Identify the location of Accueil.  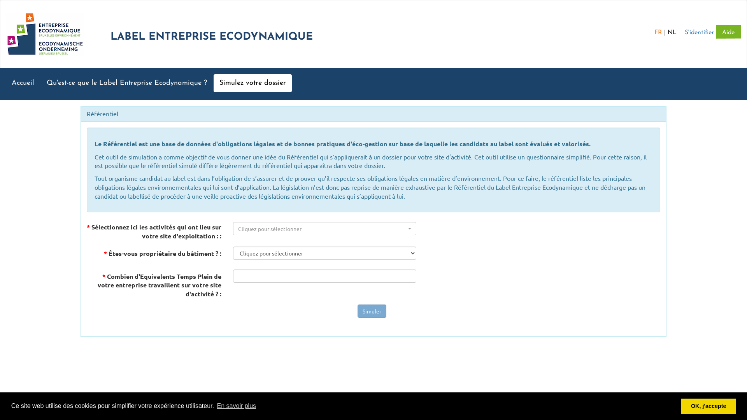
(23, 83).